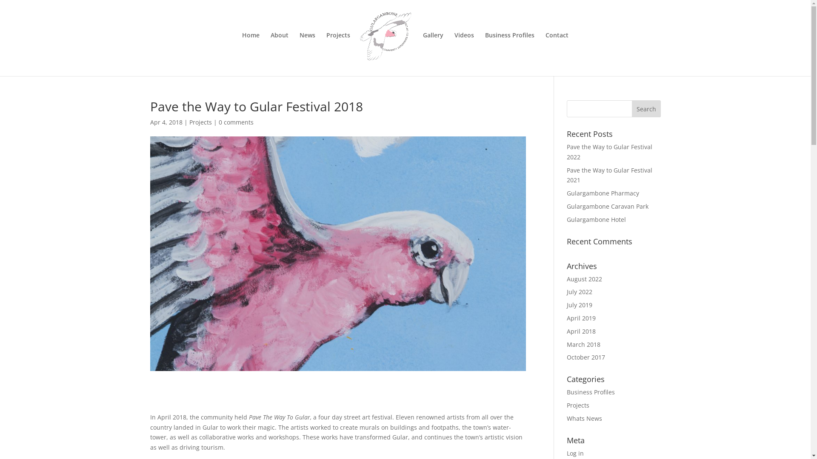  I want to click on Pave the Way to Gular Festival 2021, so click(609, 175).